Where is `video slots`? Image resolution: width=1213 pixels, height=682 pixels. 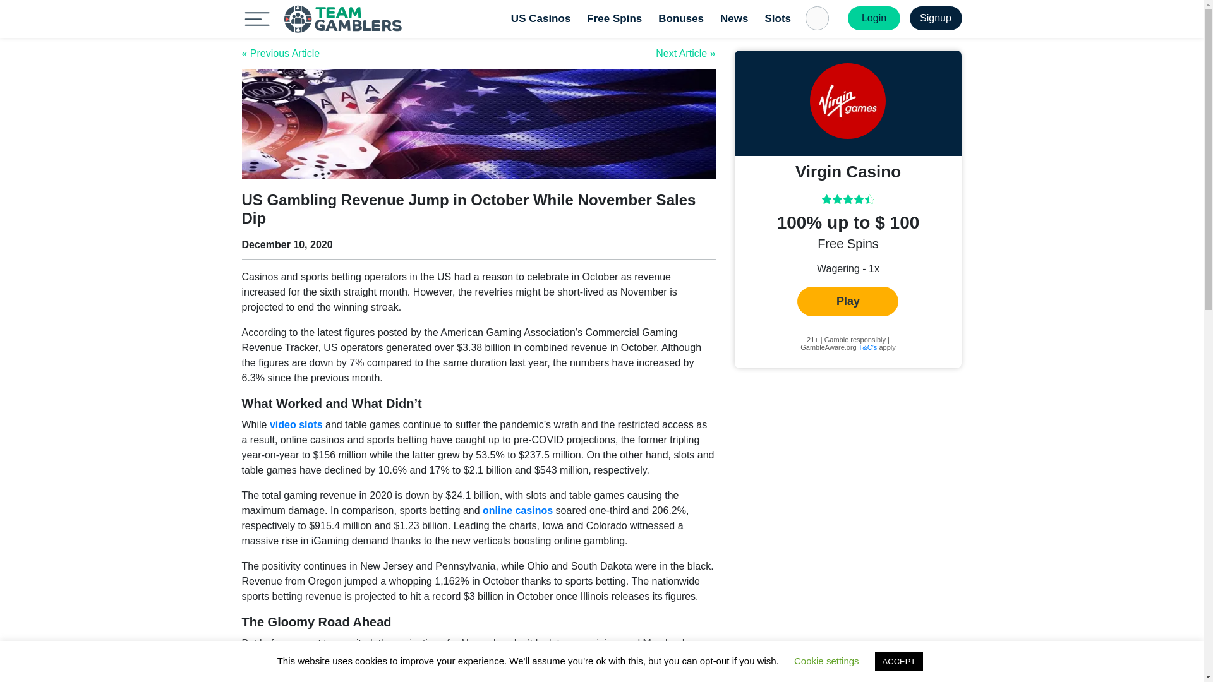 video slots is located at coordinates (296, 424).